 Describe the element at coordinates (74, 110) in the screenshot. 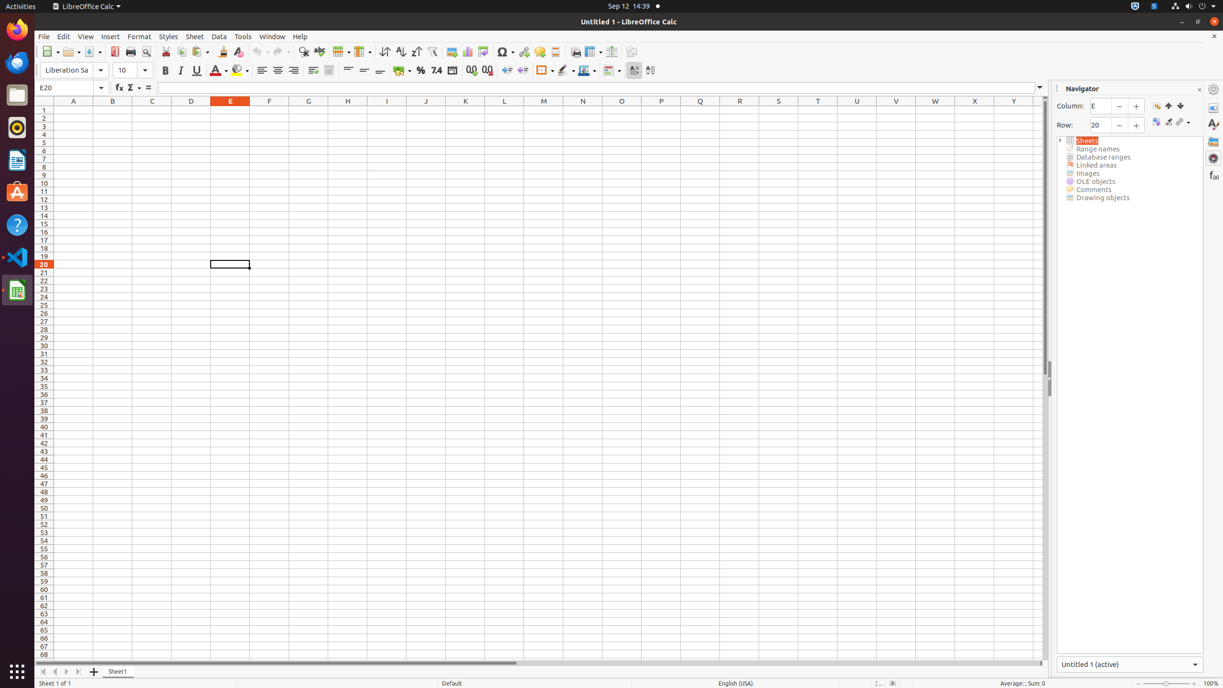

I see `A1` at that location.